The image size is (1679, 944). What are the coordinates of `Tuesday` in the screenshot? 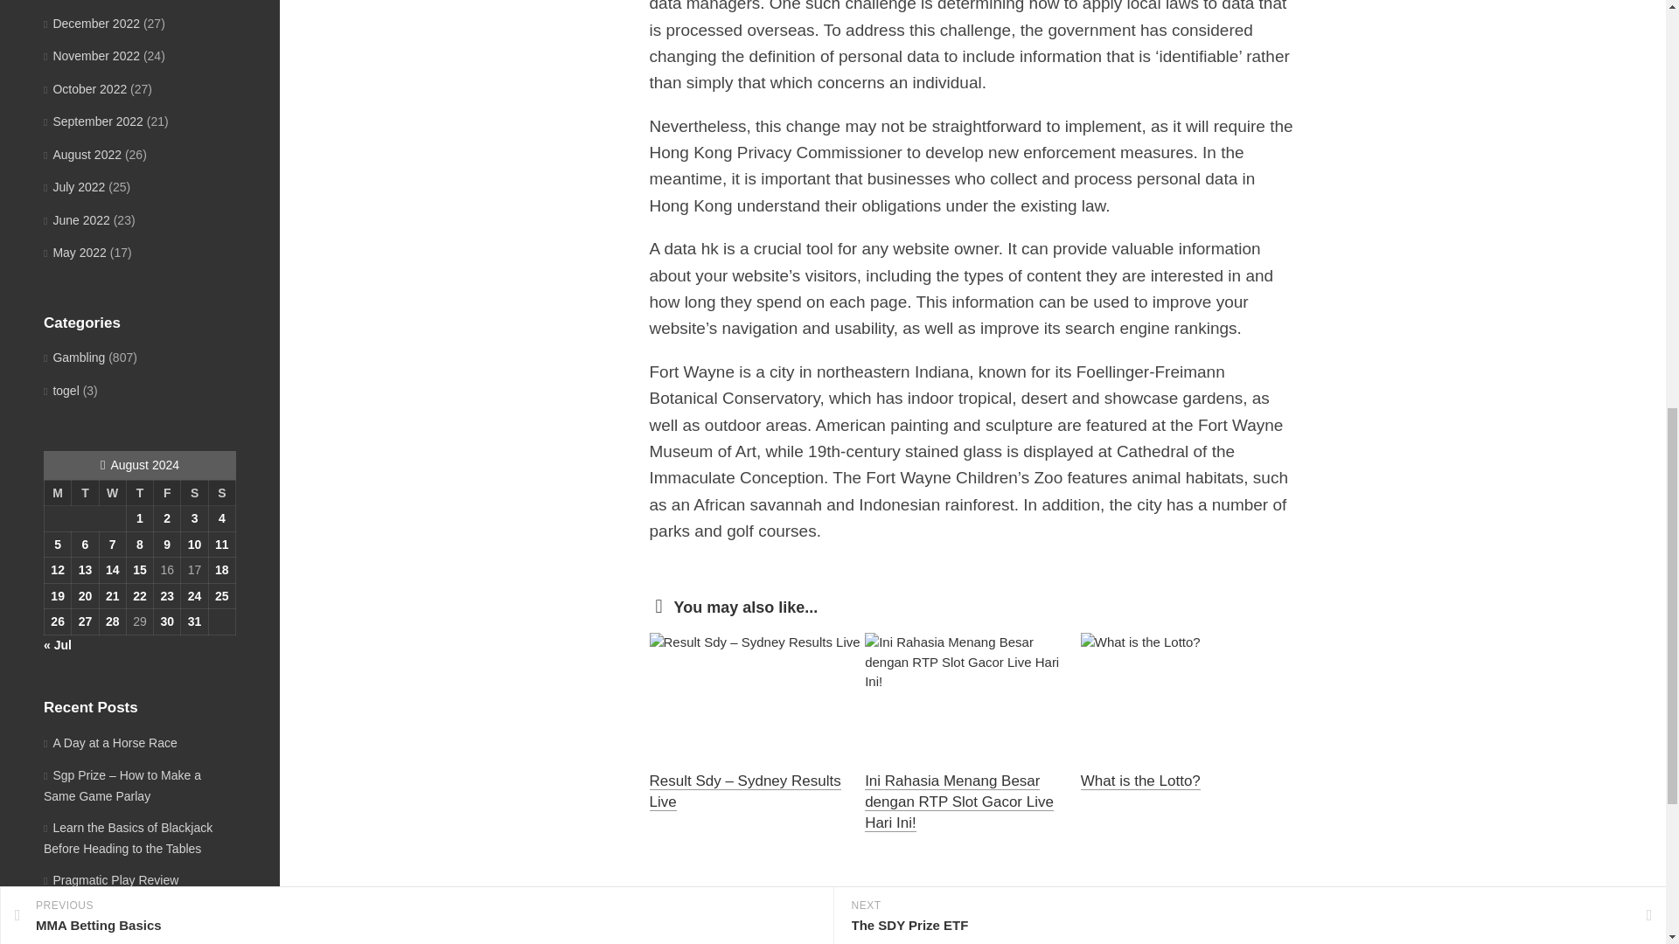 It's located at (86, 492).